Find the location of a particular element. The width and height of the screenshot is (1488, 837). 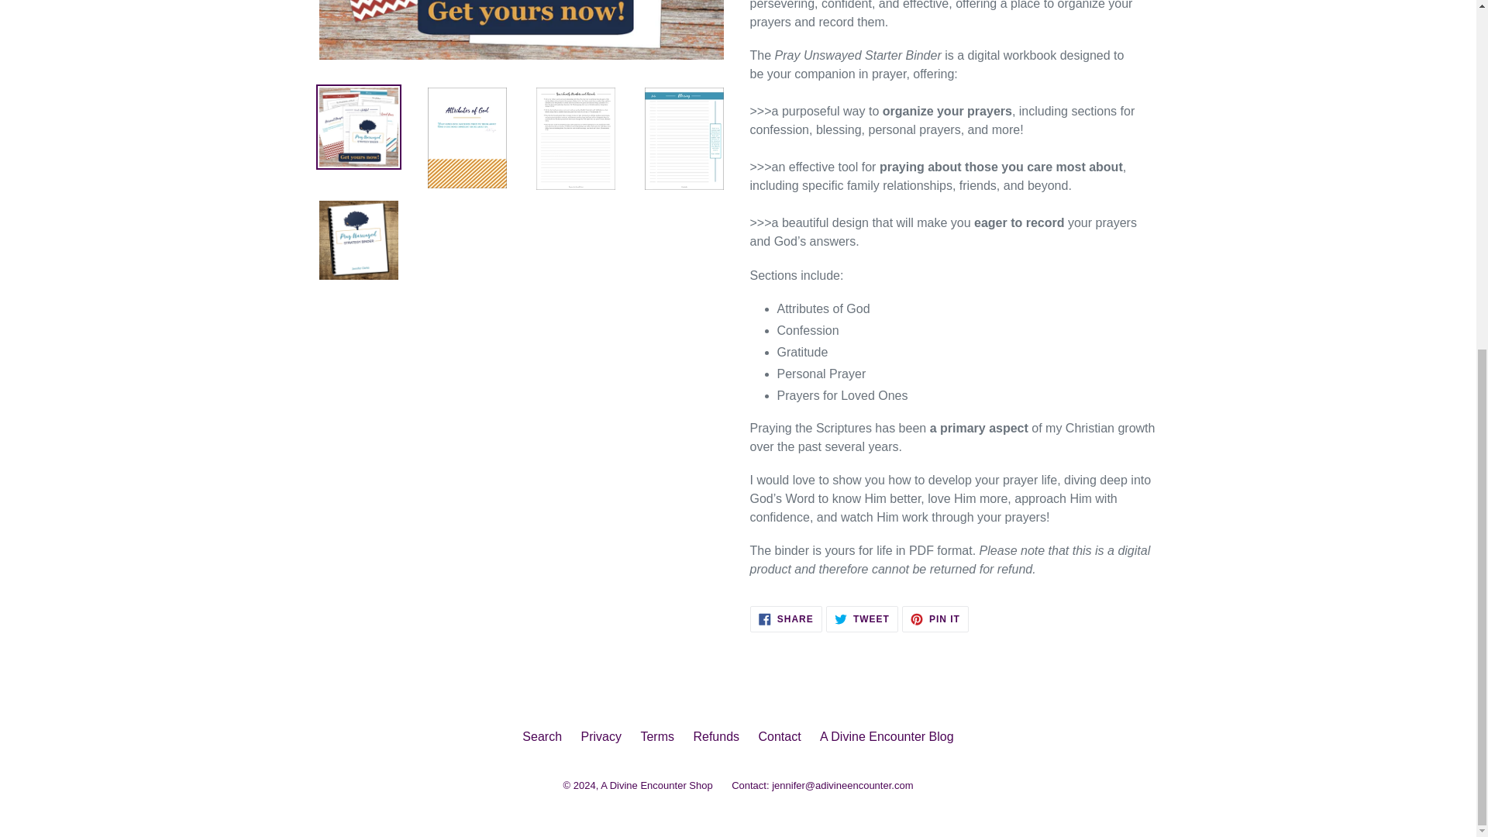

Terms is located at coordinates (656, 736).